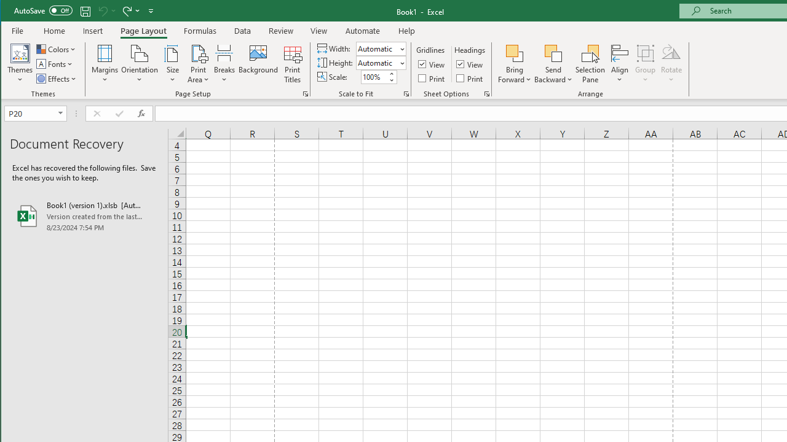 The image size is (787, 442). I want to click on Orientation, so click(139, 64).